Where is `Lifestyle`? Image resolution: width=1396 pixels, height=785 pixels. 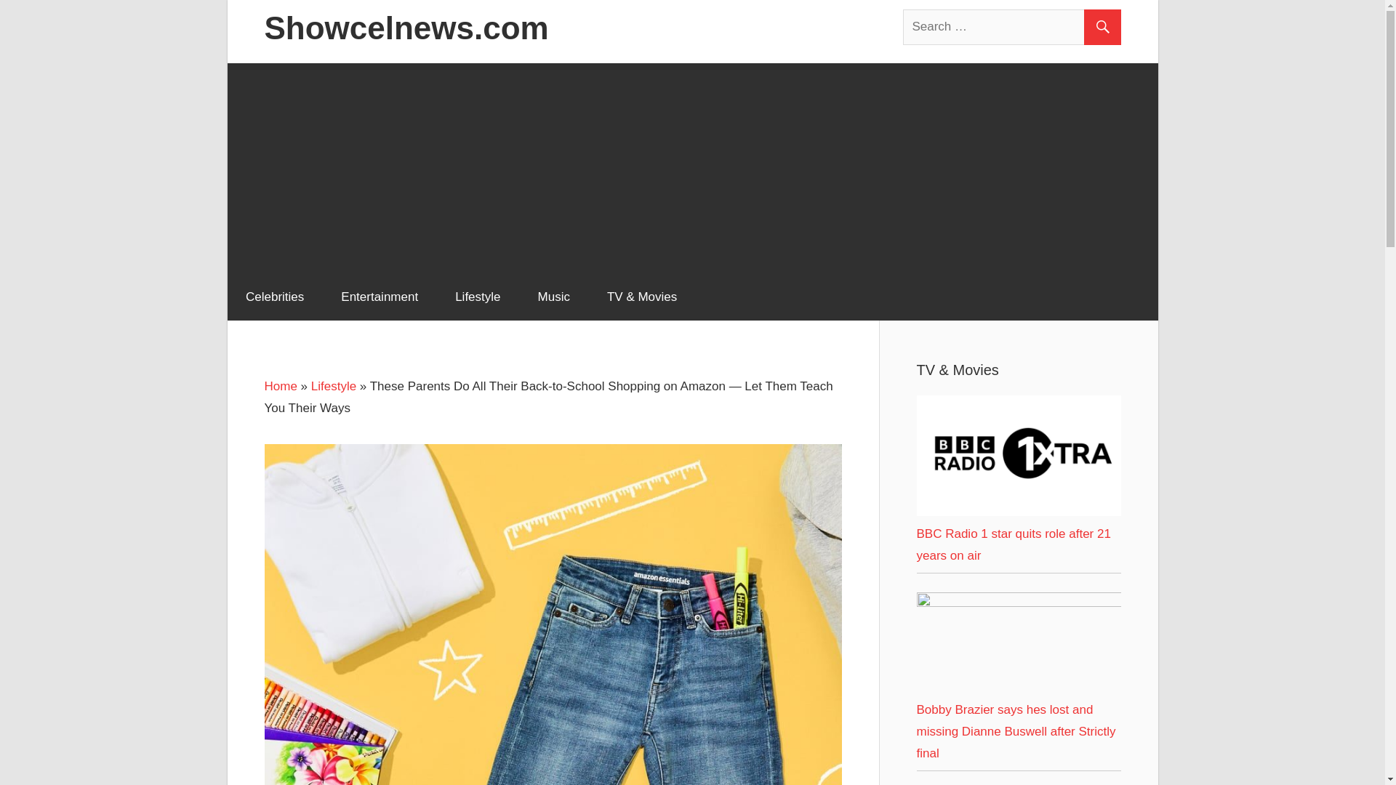 Lifestyle is located at coordinates (478, 297).